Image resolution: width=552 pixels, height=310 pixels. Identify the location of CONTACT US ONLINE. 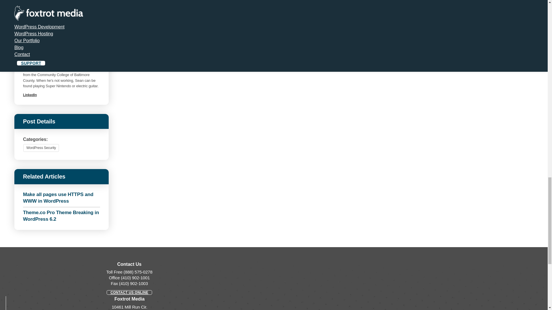
(129, 292).